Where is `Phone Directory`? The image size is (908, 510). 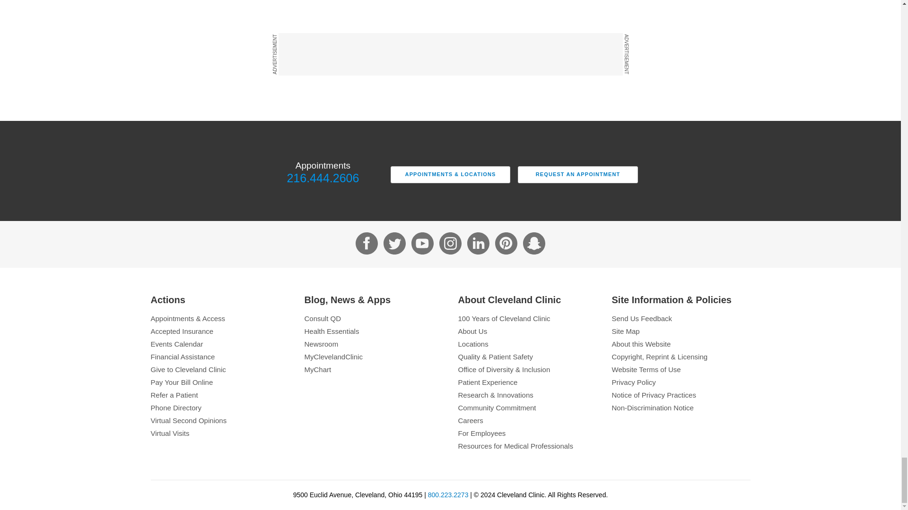 Phone Directory is located at coordinates (219, 408).